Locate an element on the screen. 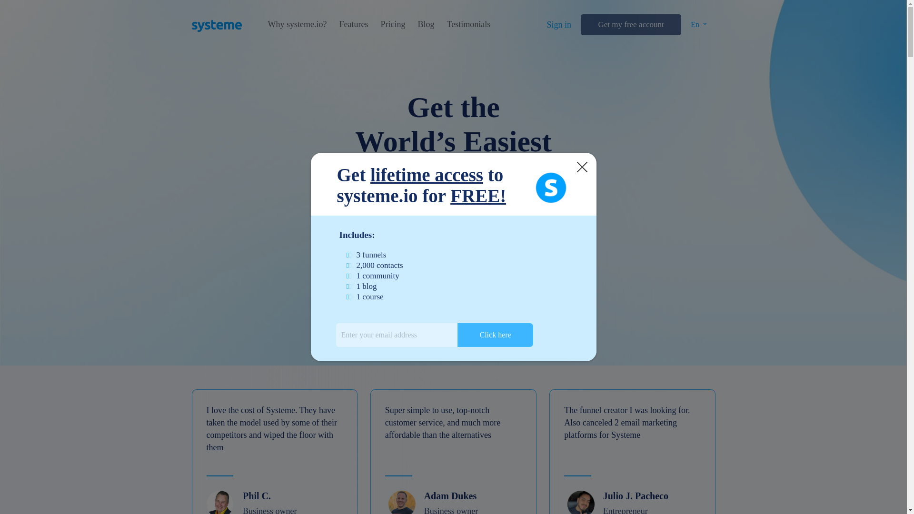  Why systeme.io? is located at coordinates (297, 24).